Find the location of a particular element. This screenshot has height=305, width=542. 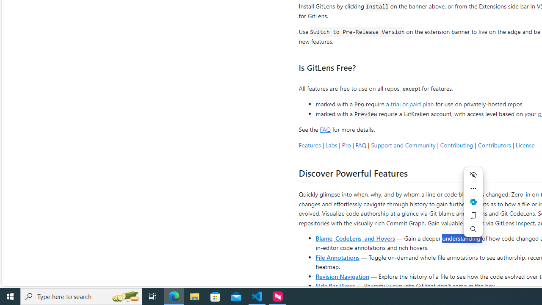

trial or paid plan is located at coordinates (412, 103).